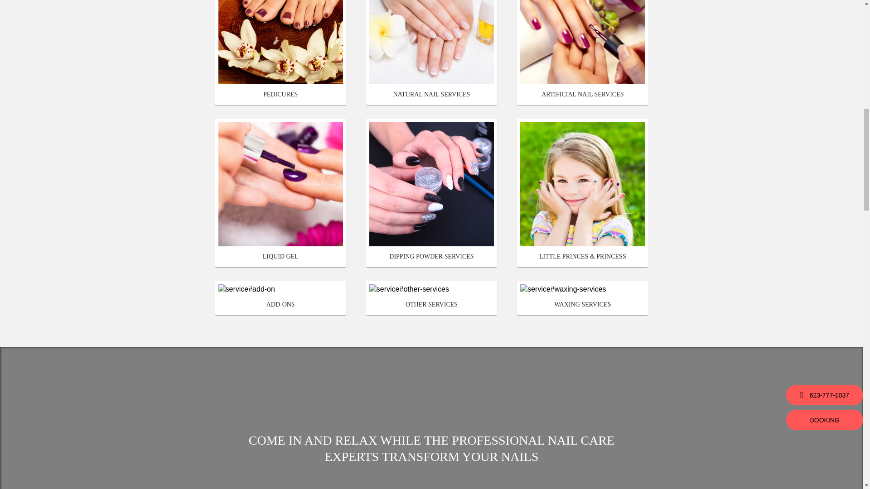  Describe the element at coordinates (582, 297) in the screenshot. I see `WAXING SERVICES` at that location.